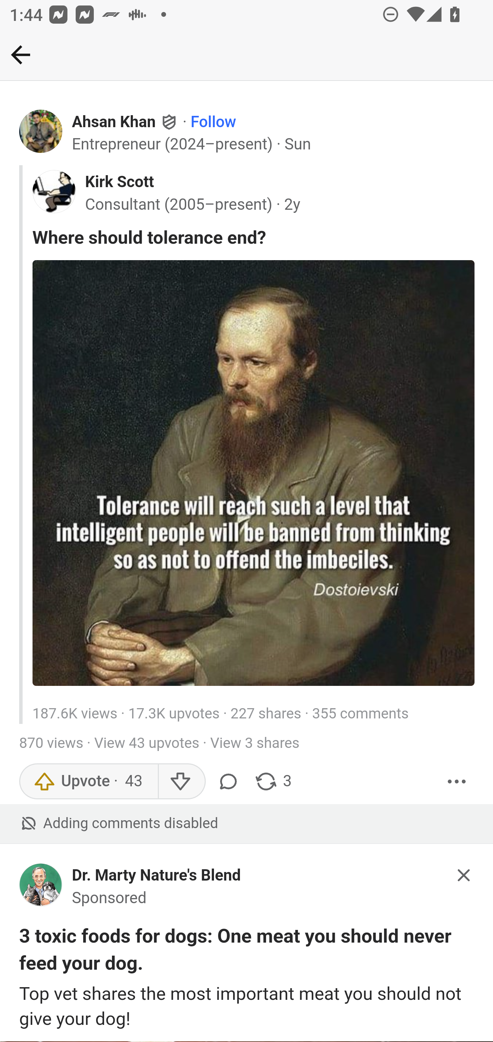 This screenshot has width=493, height=1042. I want to click on Profile photo for Ahsan Khan, so click(41, 132).